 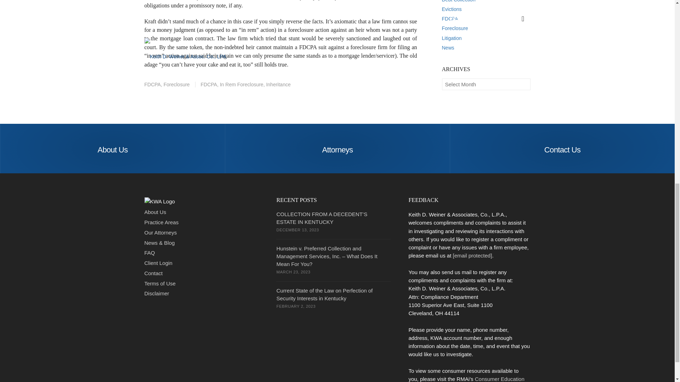 I want to click on FDCPA, so click(x=206, y=85).